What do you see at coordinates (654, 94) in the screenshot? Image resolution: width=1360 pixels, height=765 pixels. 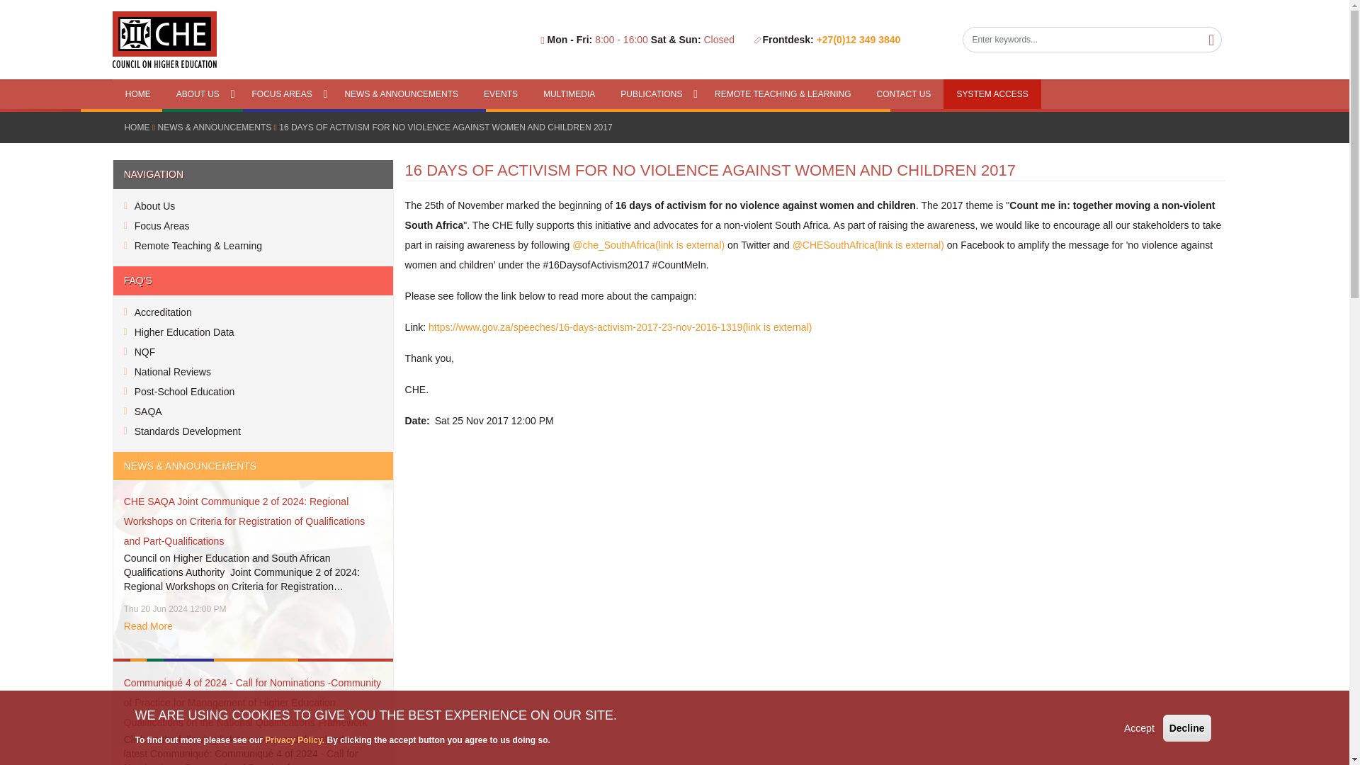 I see `PUBLICATIONS` at bounding box center [654, 94].